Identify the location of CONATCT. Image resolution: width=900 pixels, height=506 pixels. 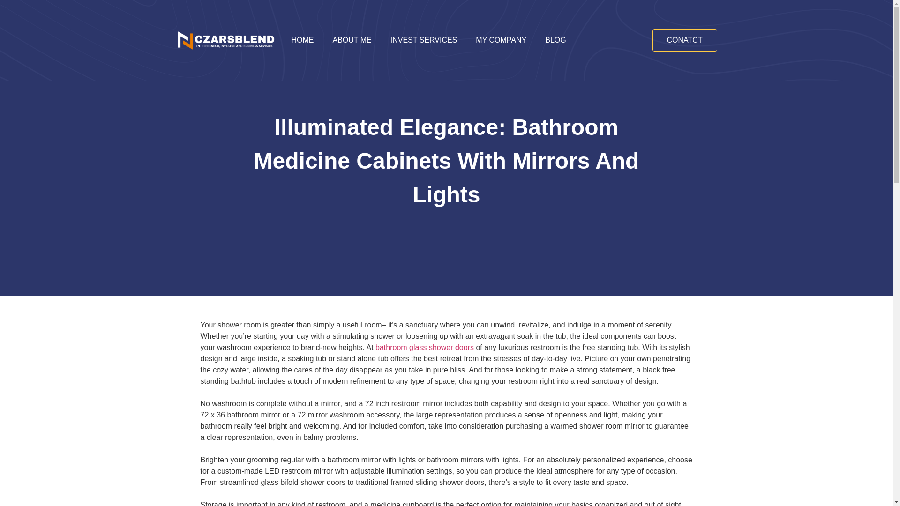
(685, 40).